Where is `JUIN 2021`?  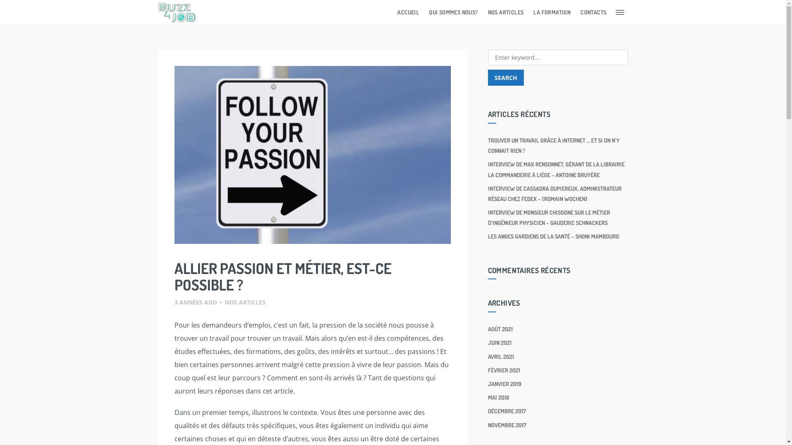
JUIN 2021 is located at coordinates (499, 343).